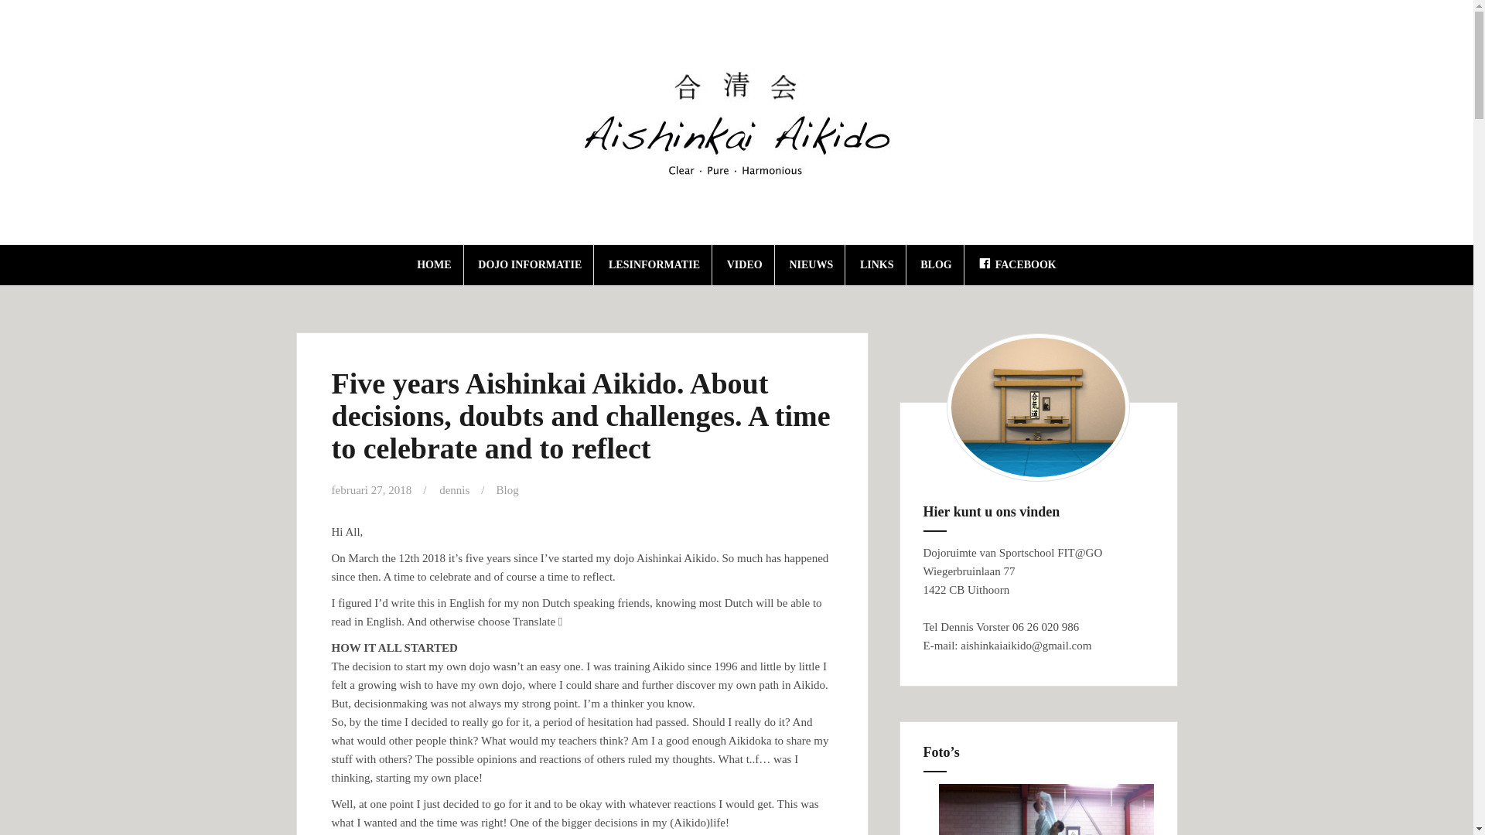  Describe the element at coordinates (434, 264) in the screenshot. I see `HOME` at that location.